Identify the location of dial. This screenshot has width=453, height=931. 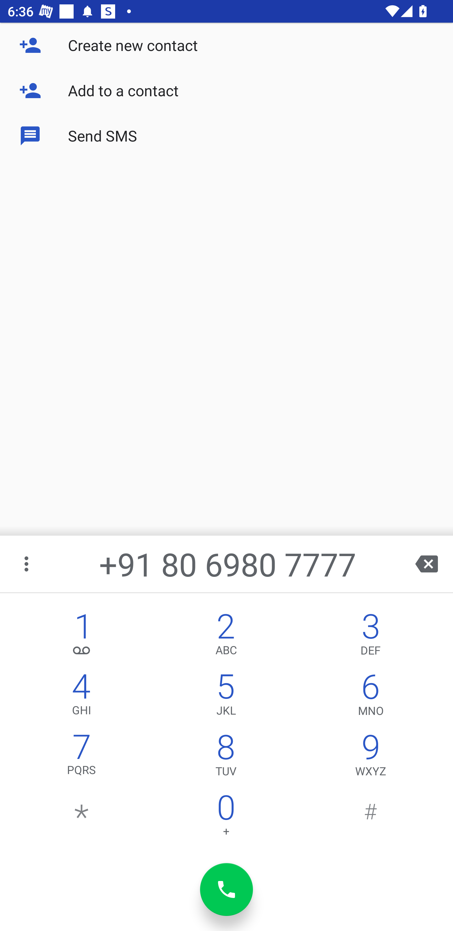
(226, 889).